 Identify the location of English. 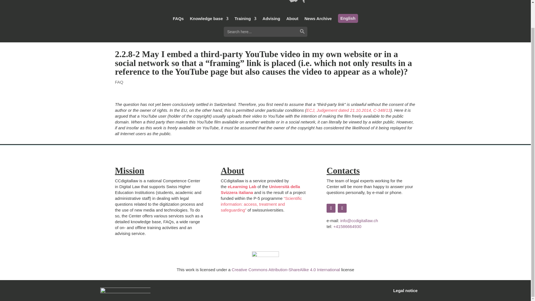
(348, 18).